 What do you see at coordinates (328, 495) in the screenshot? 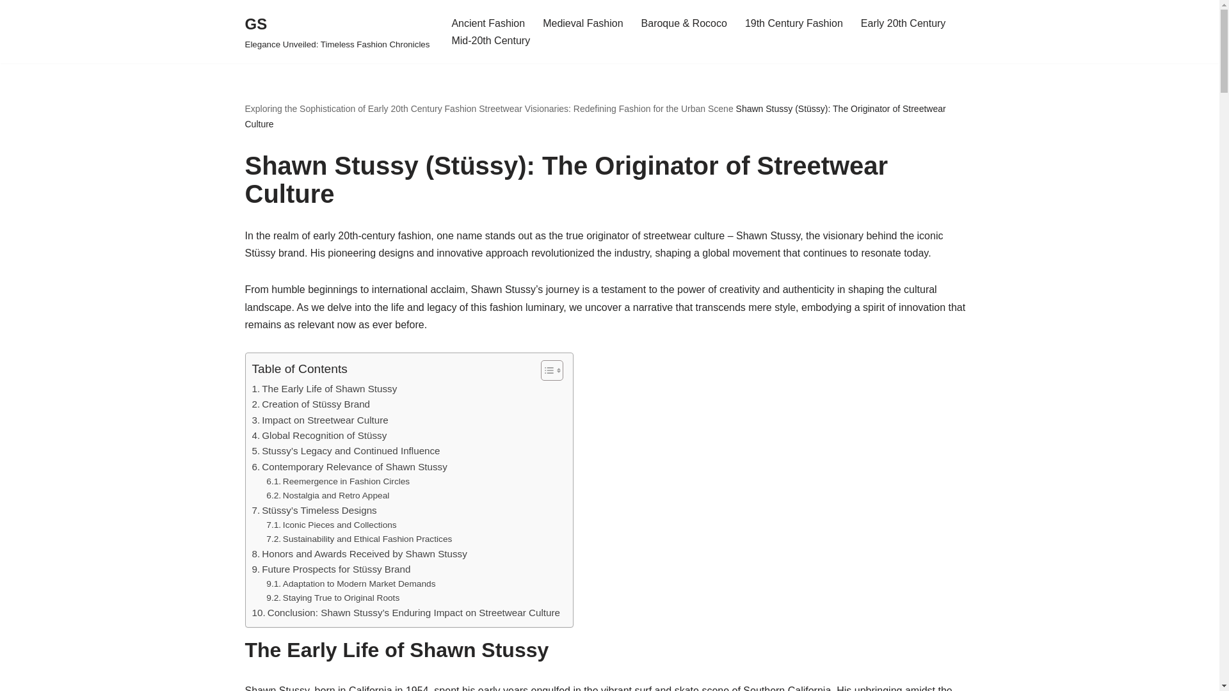
I see `Nostalgia and Retro Appeal` at bounding box center [328, 495].